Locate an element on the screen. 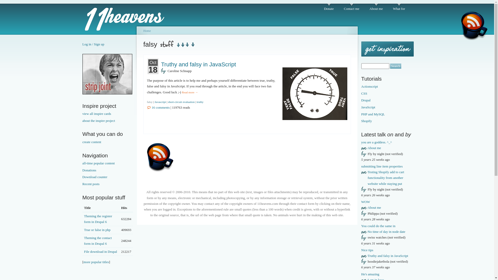 This screenshot has height=280, width=498. Theming the contact form in Drupal 6 is located at coordinates (98, 241).